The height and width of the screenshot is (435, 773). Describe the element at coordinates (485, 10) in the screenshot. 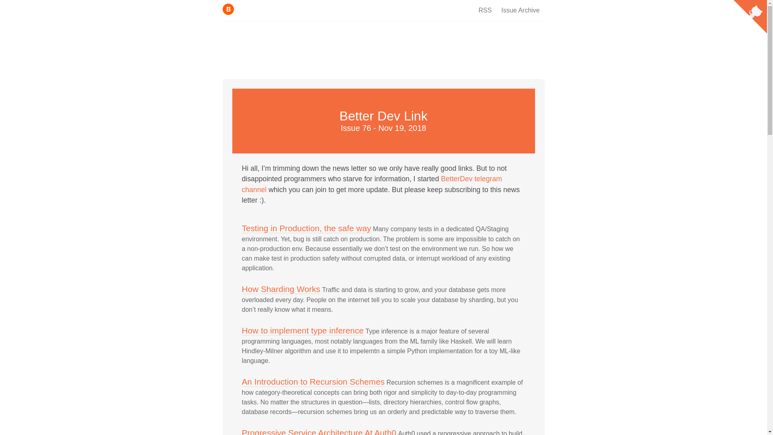

I see `RSS` at that location.